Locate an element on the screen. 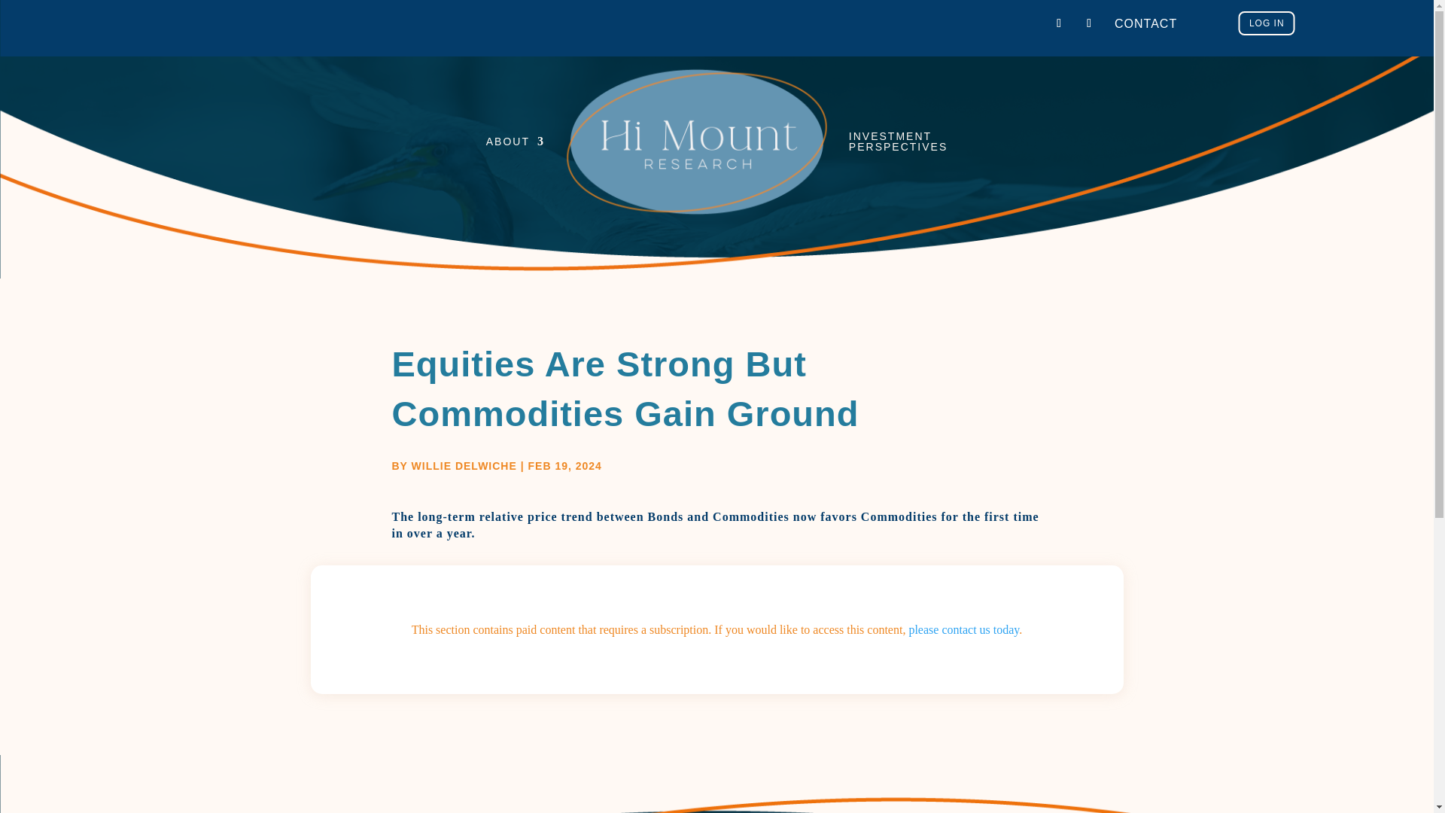  CONTACT is located at coordinates (1145, 23).